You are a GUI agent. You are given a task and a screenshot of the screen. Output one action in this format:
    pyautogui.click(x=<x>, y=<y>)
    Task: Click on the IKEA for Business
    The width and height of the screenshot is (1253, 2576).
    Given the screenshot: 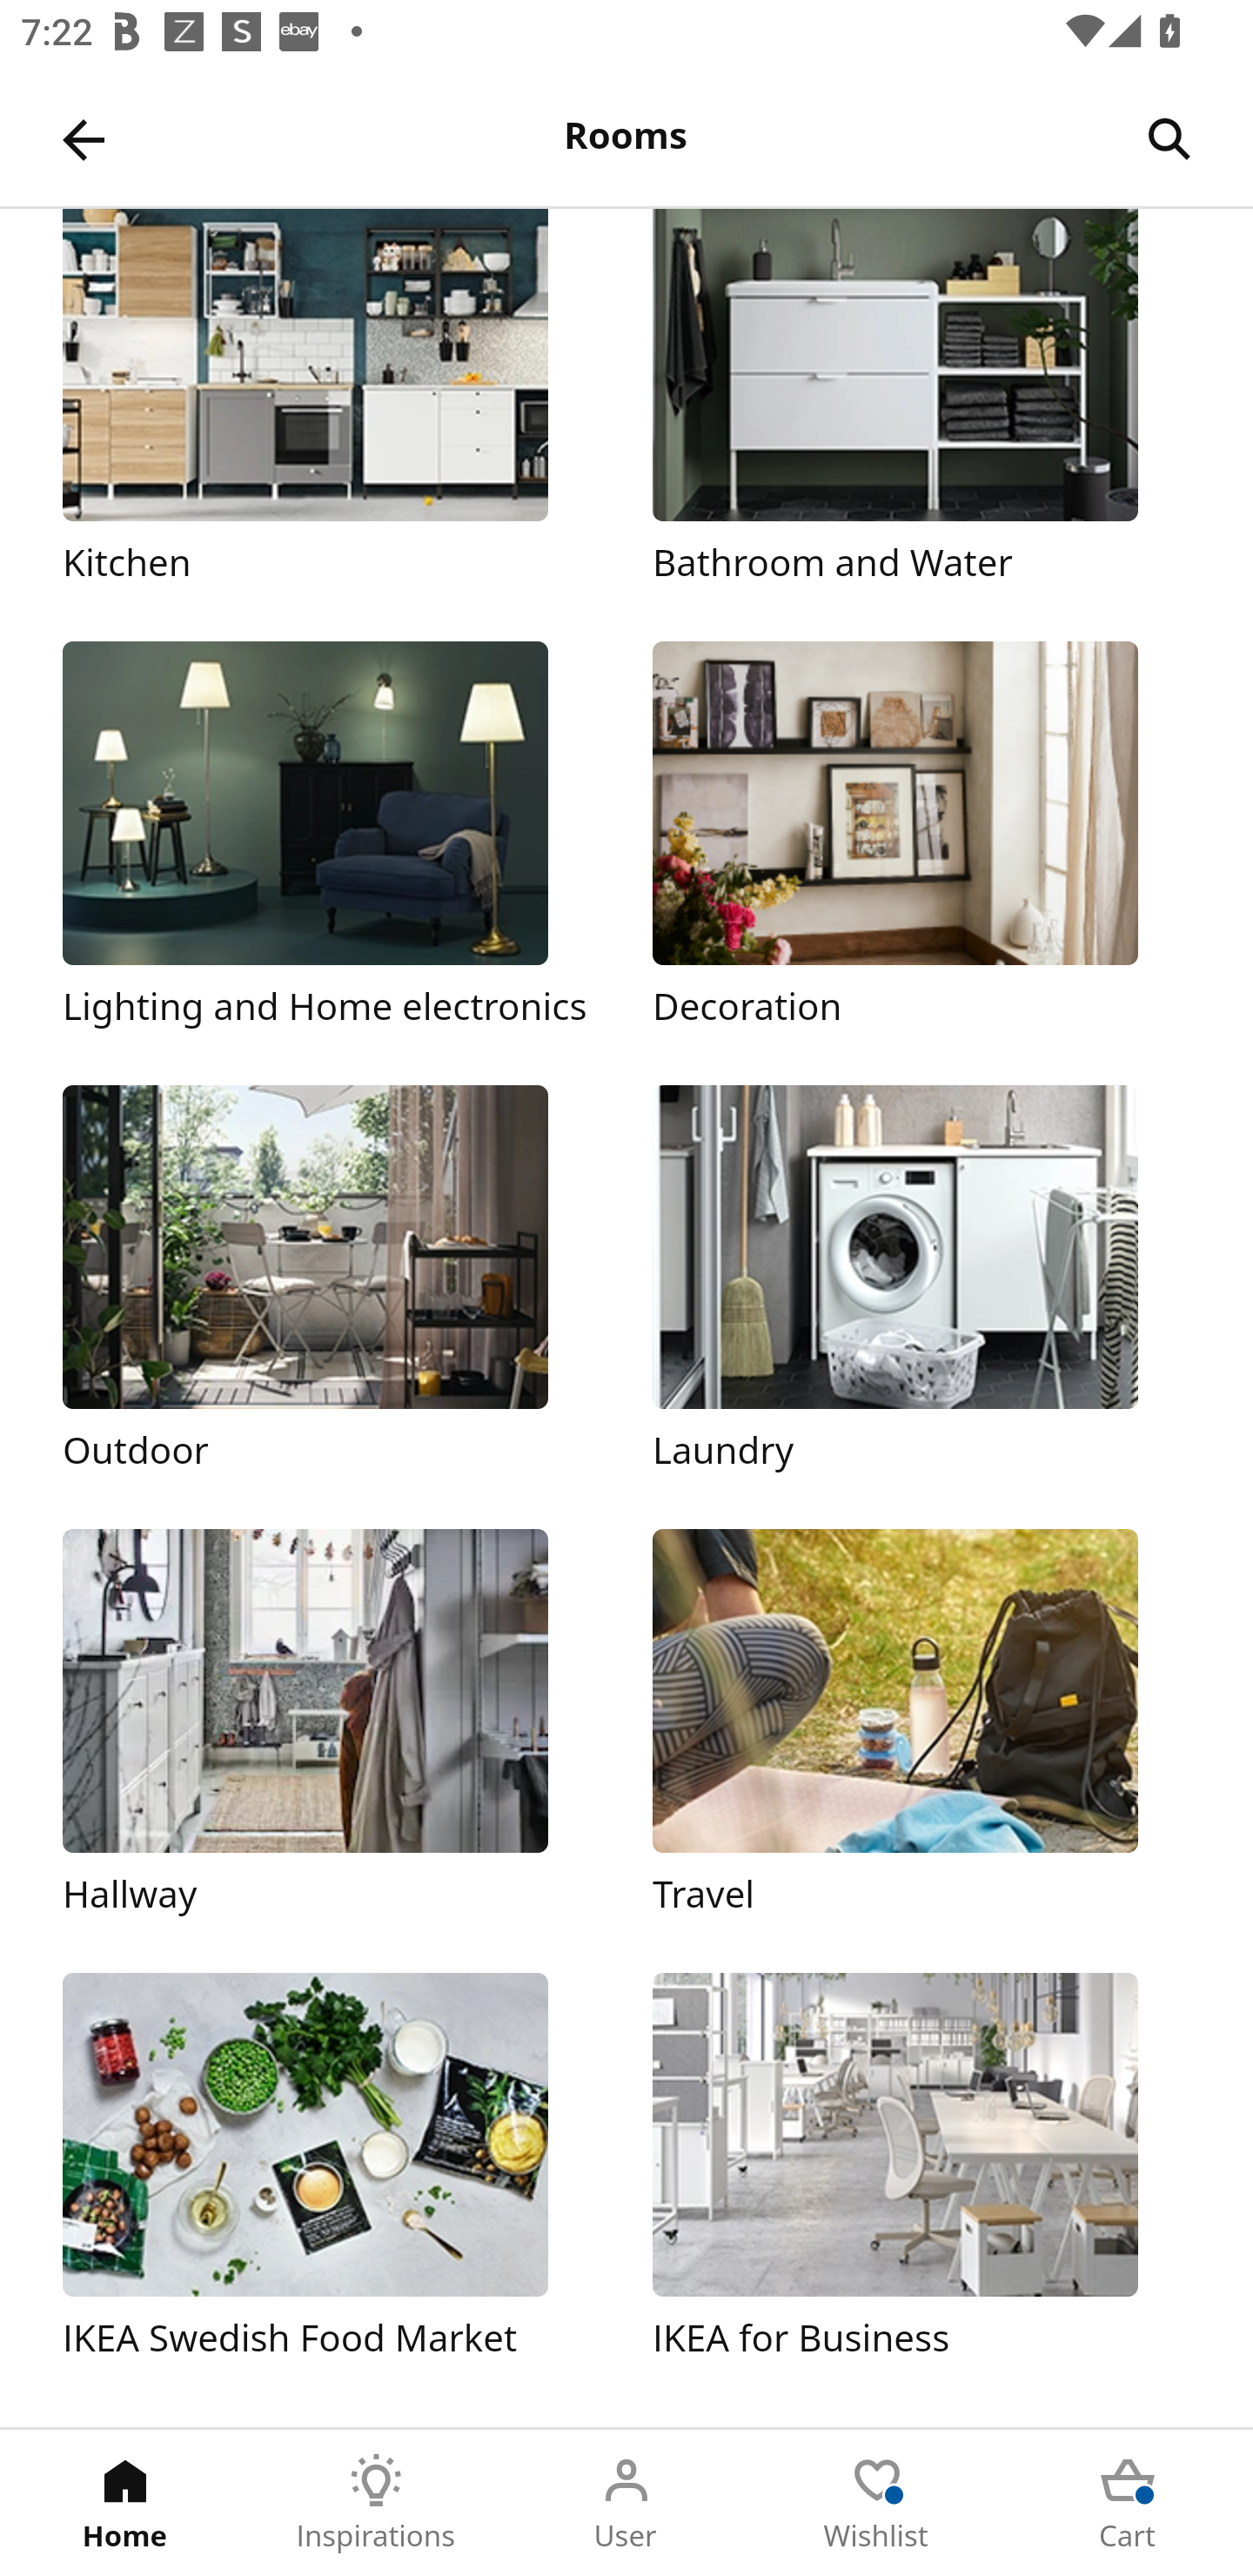 What is the action you would take?
    pyautogui.click(x=921, y=2169)
    